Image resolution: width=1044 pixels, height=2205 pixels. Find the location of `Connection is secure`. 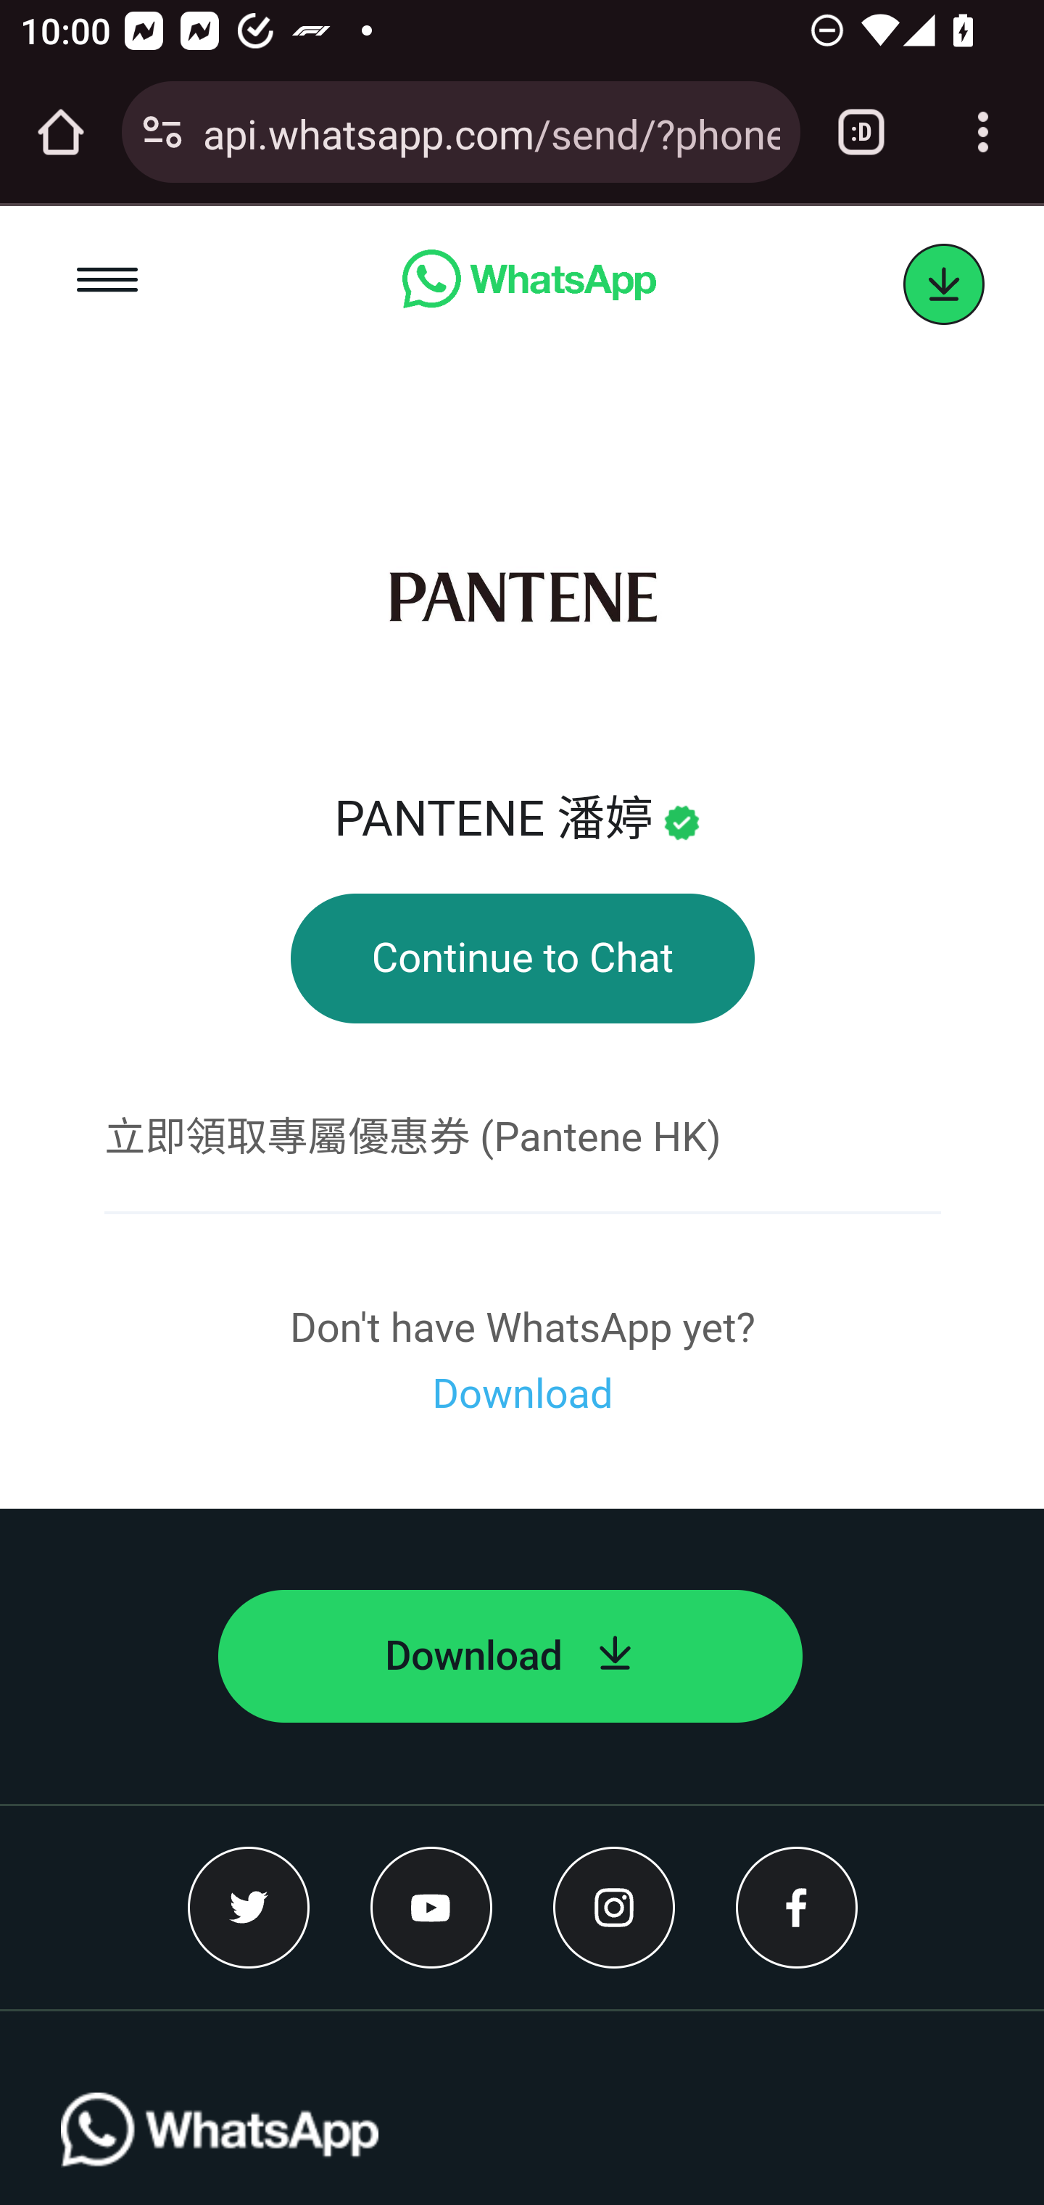

Connection is secure is located at coordinates (162, 132).